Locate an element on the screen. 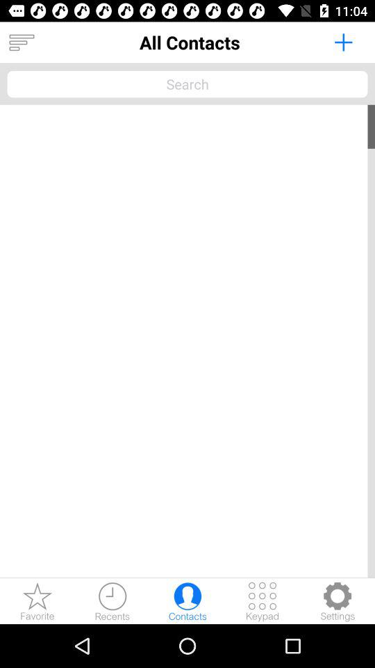 This screenshot has width=375, height=668. settings is located at coordinates (337, 601).